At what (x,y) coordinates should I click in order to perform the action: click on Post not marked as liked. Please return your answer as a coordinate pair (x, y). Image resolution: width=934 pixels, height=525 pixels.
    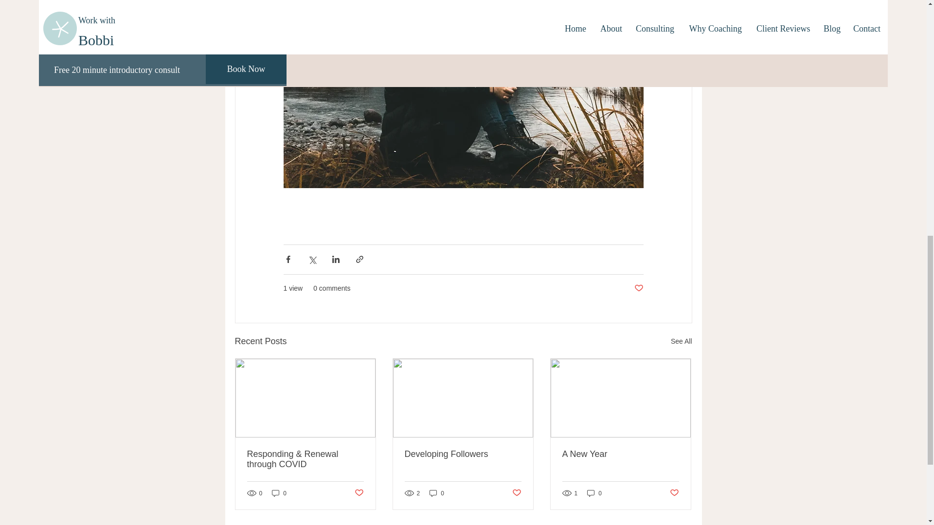
    Looking at the image, I should click on (674, 493).